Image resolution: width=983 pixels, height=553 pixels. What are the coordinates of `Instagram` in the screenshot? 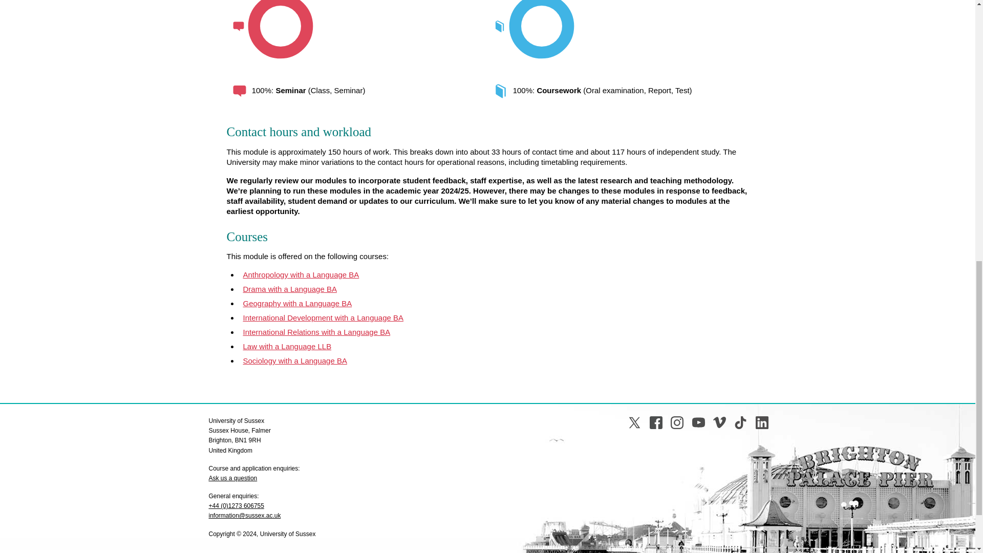 It's located at (677, 423).